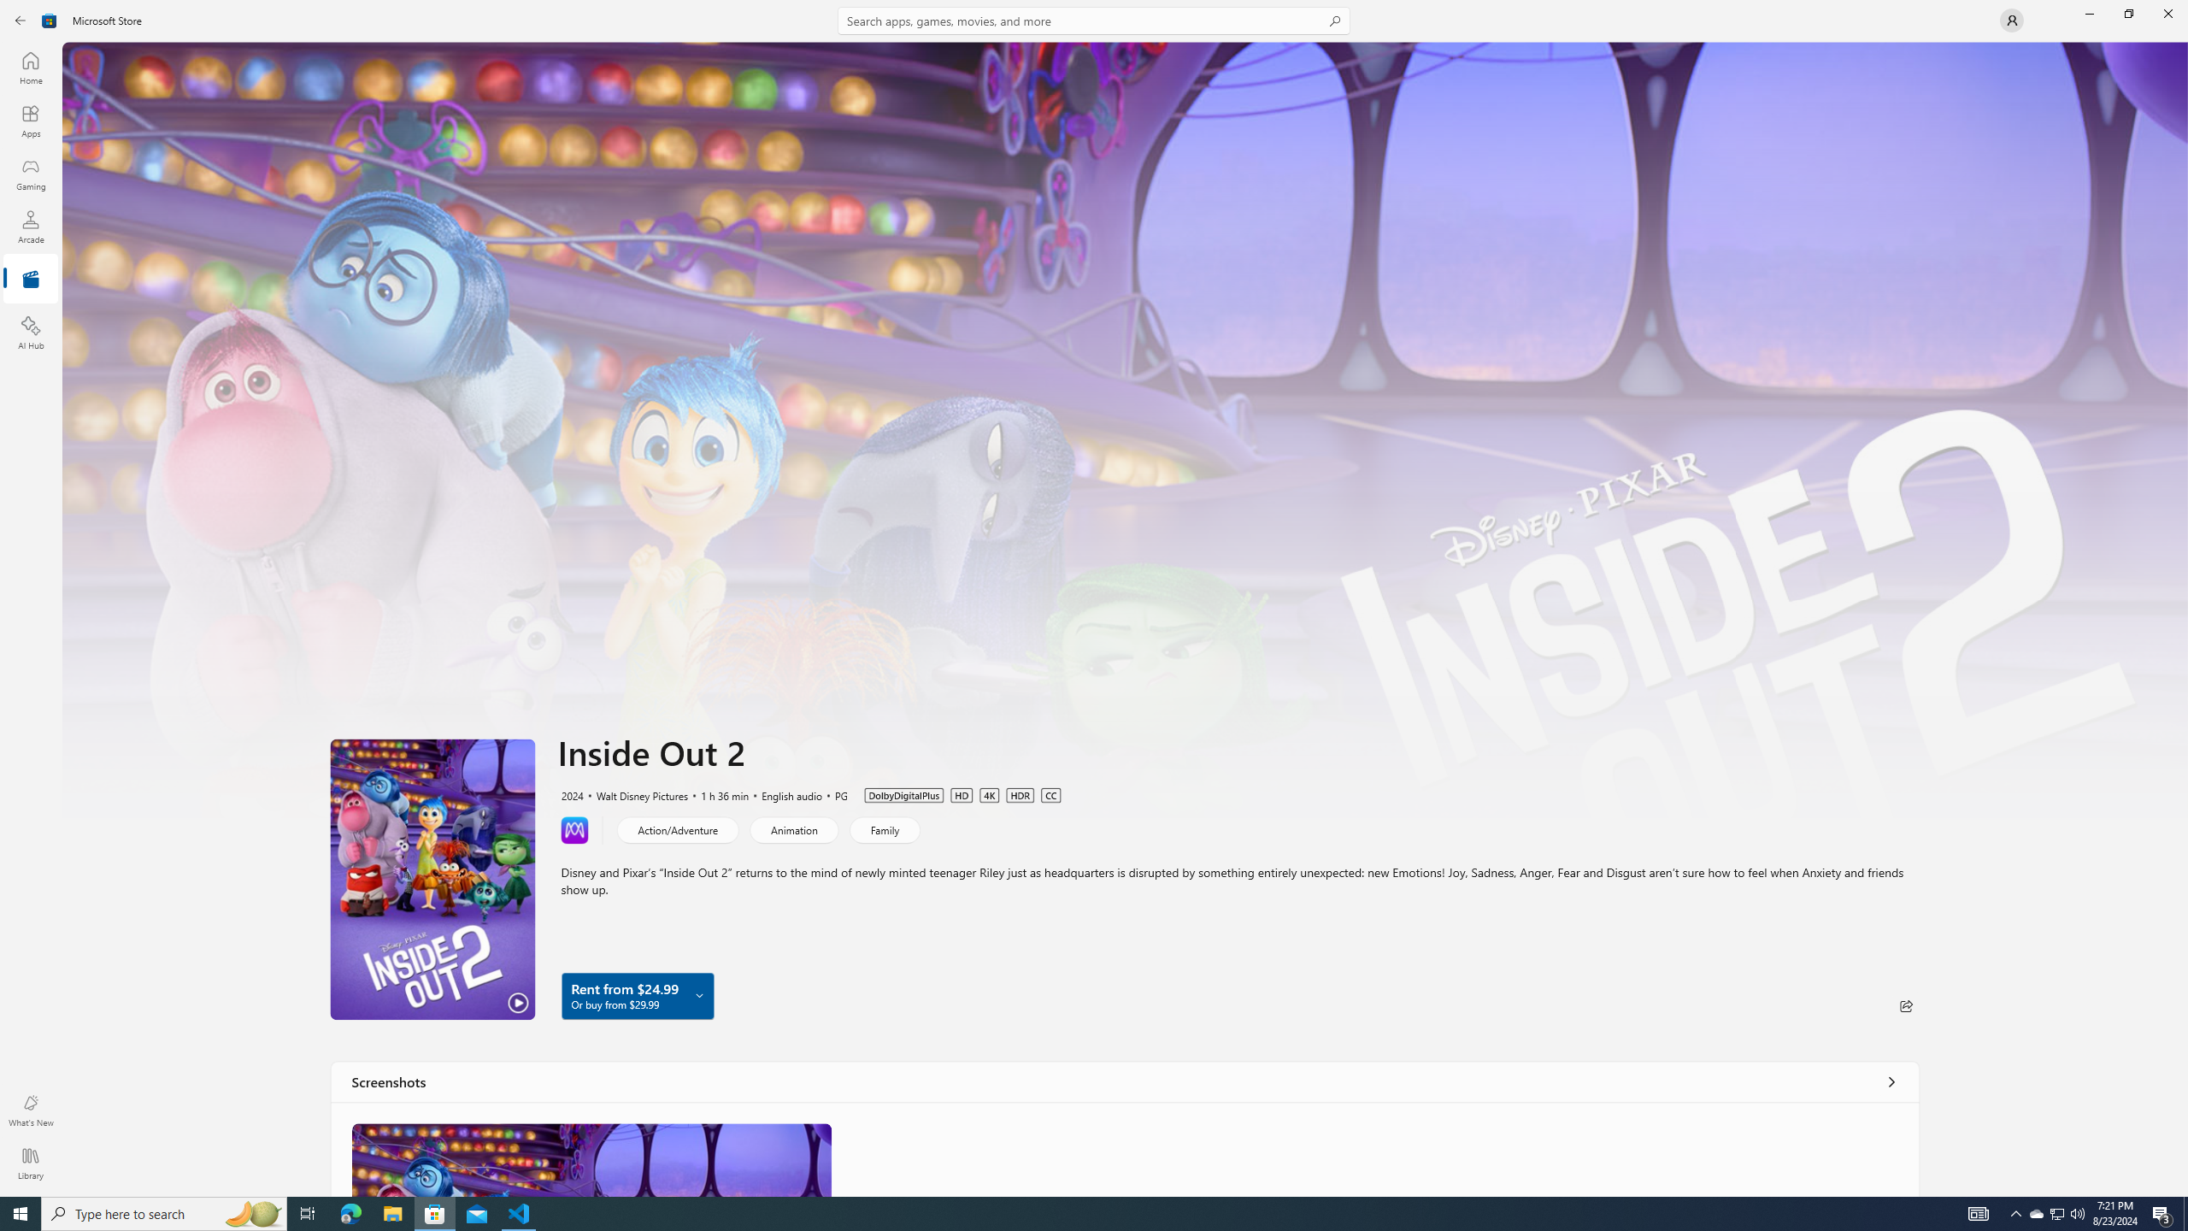 The image size is (2188, 1231). Describe the element at coordinates (31, 227) in the screenshot. I see `Arcade` at that location.